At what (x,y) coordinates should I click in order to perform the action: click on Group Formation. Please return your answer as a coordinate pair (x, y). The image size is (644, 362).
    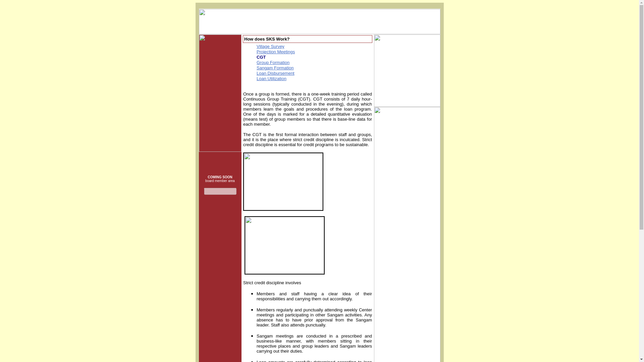
    Looking at the image, I should click on (273, 62).